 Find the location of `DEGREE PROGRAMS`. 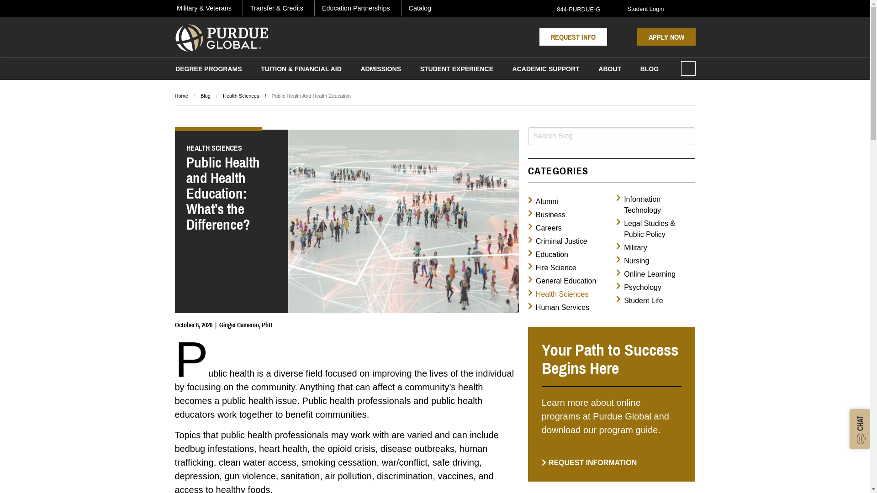

DEGREE PROGRAMS is located at coordinates (208, 70).